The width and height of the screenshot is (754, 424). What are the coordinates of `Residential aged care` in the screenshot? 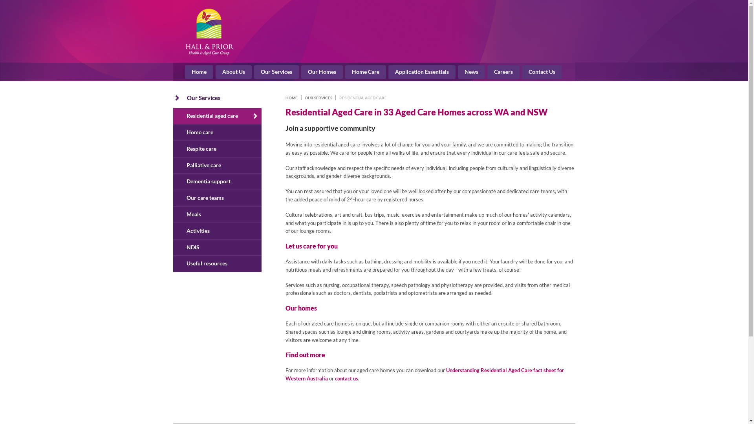 It's located at (217, 116).